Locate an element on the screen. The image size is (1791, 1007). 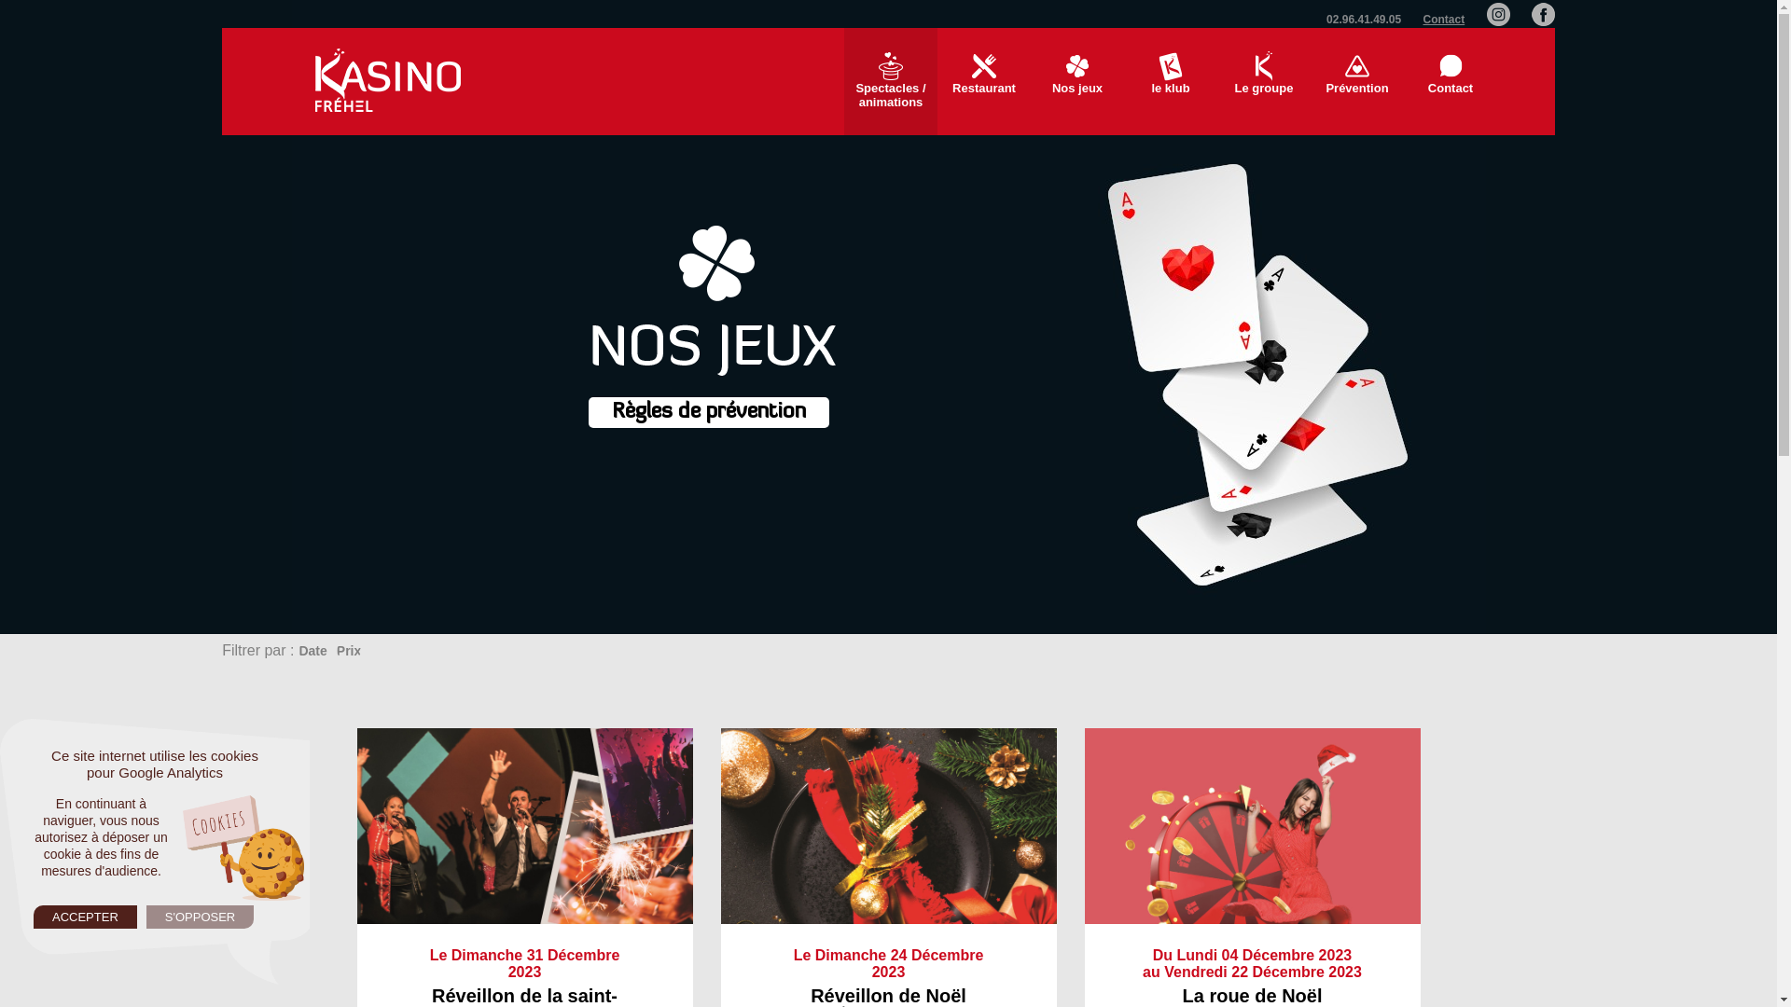
Nos jeux is located at coordinates (1077, 82).